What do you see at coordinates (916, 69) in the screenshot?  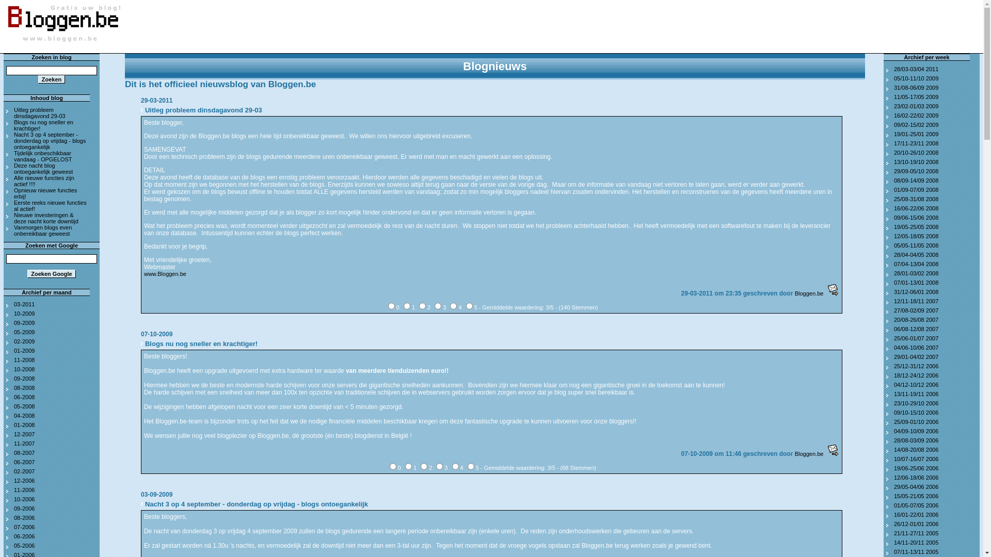 I see `28/03-03/04 2011` at bounding box center [916, 69].